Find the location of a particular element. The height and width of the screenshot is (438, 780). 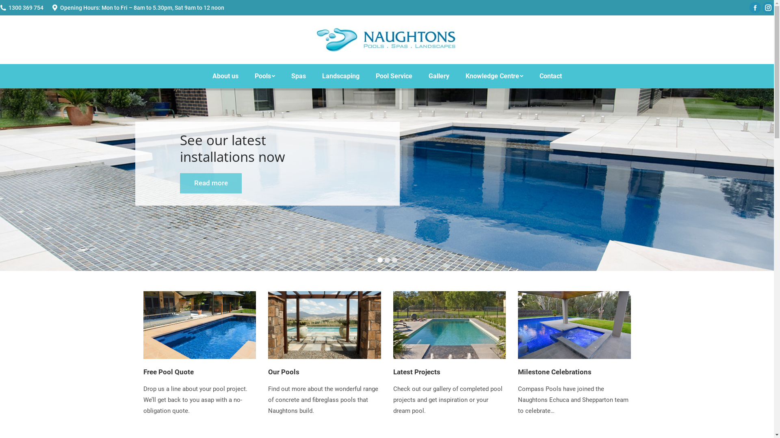

Spas is located at coordinates (298, 76).